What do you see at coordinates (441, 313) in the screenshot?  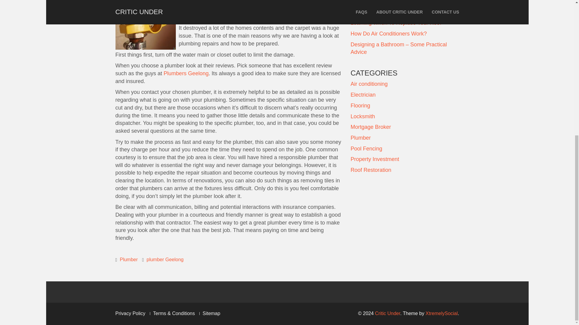 I see `XtremelySocial` at bounding box center [441, 313].